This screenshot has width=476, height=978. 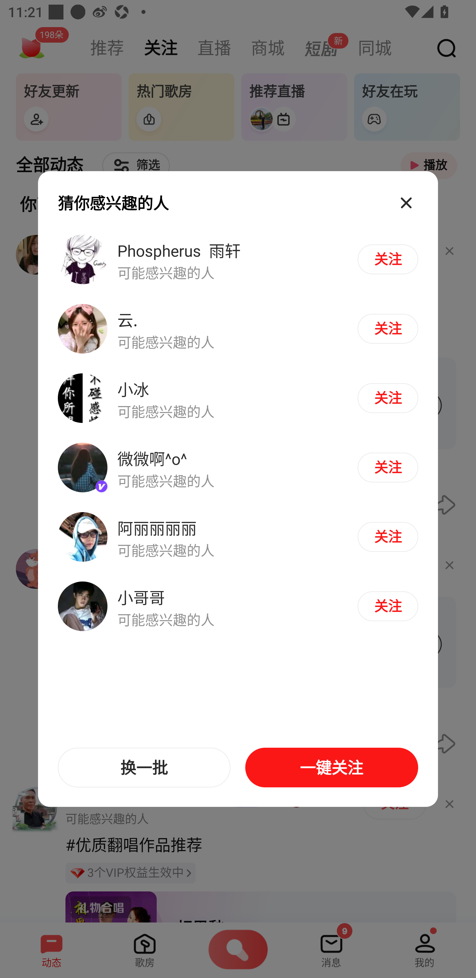 I want to click on 关注 按钮, so click(x=387, y=398).